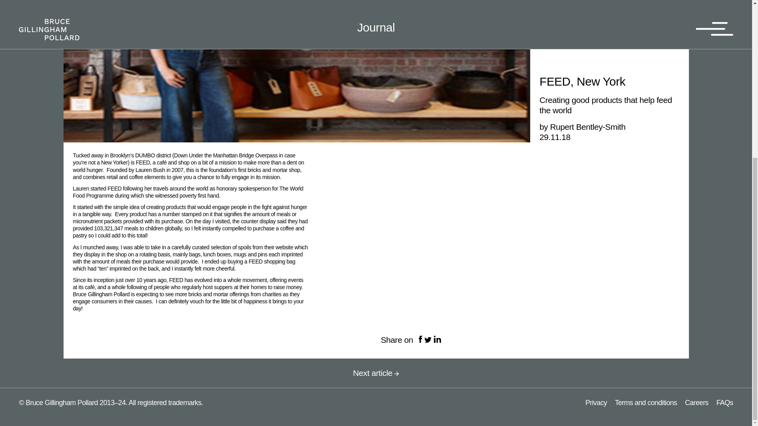  What do you see at coordinates (724, 402) in the screenshot?
I see `FAQs` at bounding box center [724, 402].